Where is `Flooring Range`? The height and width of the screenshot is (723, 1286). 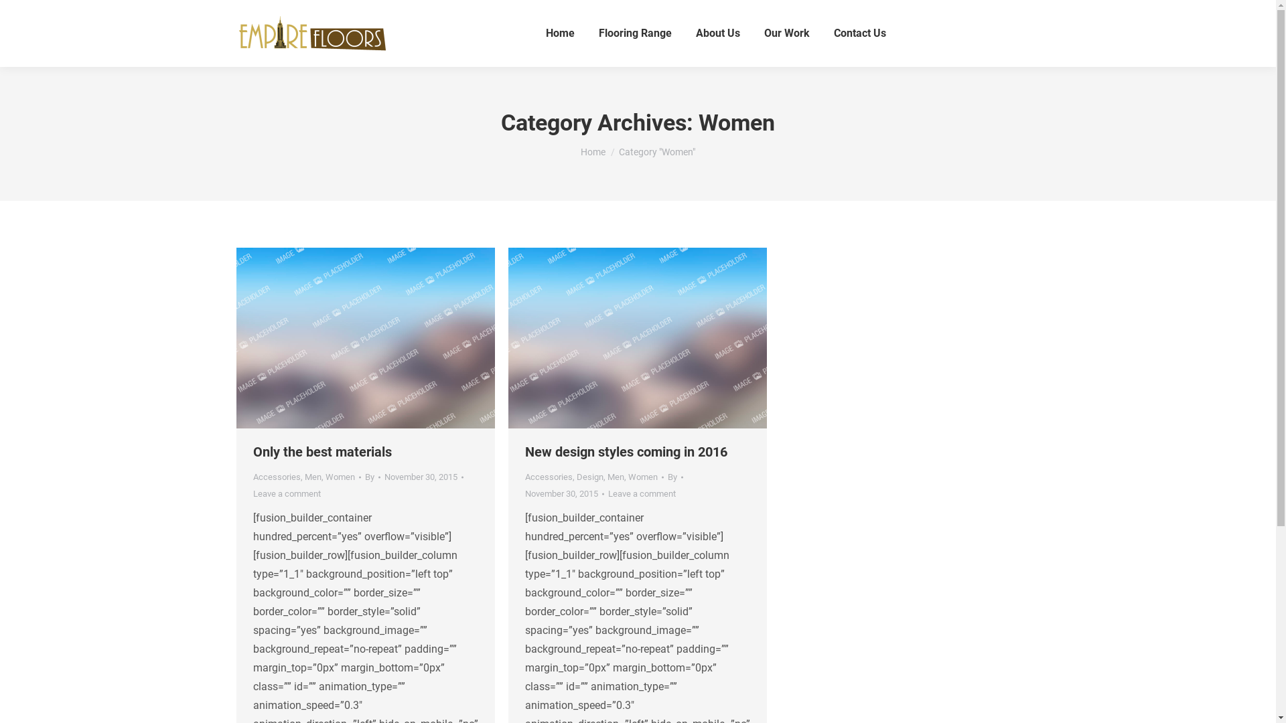 Flooring Range is located at coordinates (635, 33).